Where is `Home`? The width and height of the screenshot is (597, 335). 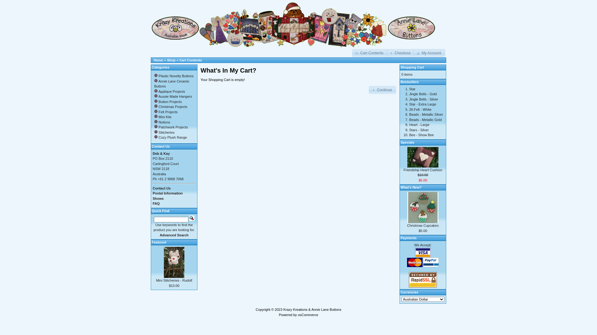
Home is located at coordinates (158, 60).